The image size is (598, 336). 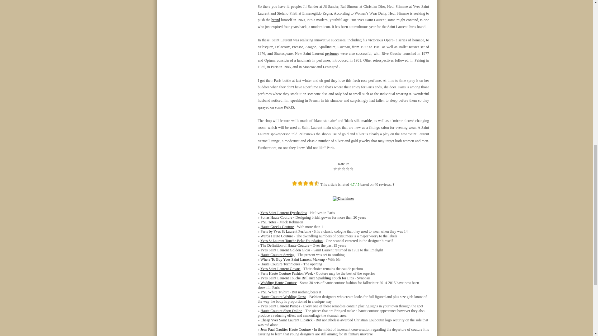 I want to click on YSL White T-Shirt, so click(x=274, y=292).